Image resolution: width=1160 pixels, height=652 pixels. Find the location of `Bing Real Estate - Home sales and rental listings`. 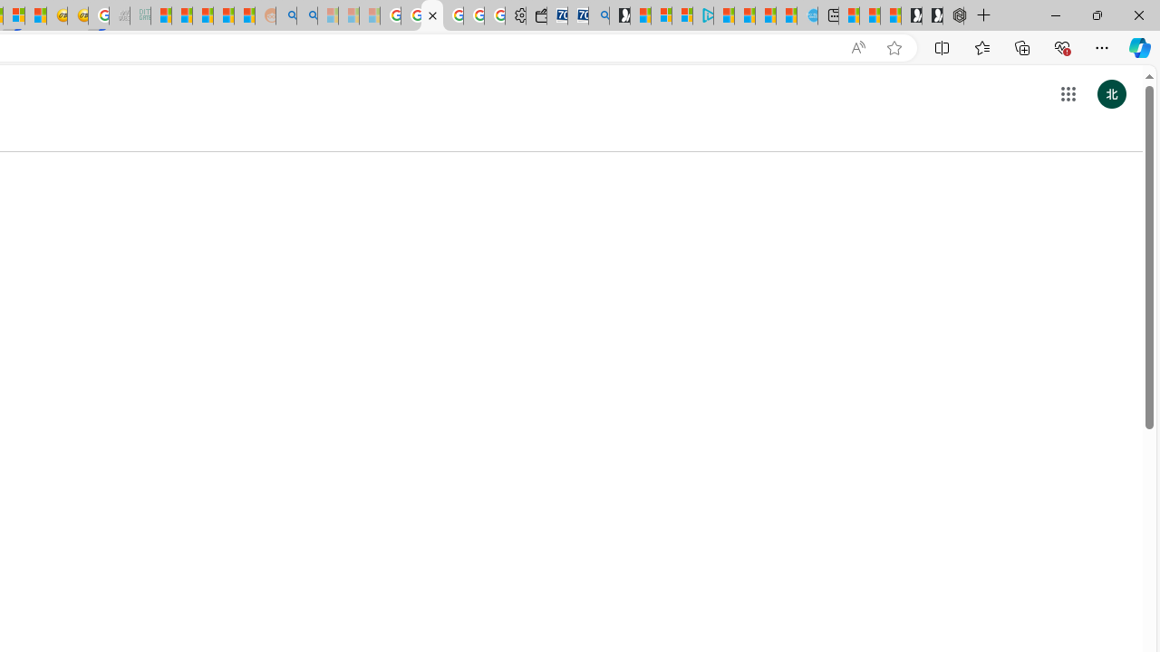

Bing Real Estate - Home sales and rental listings is located at coordinates (598, 16).